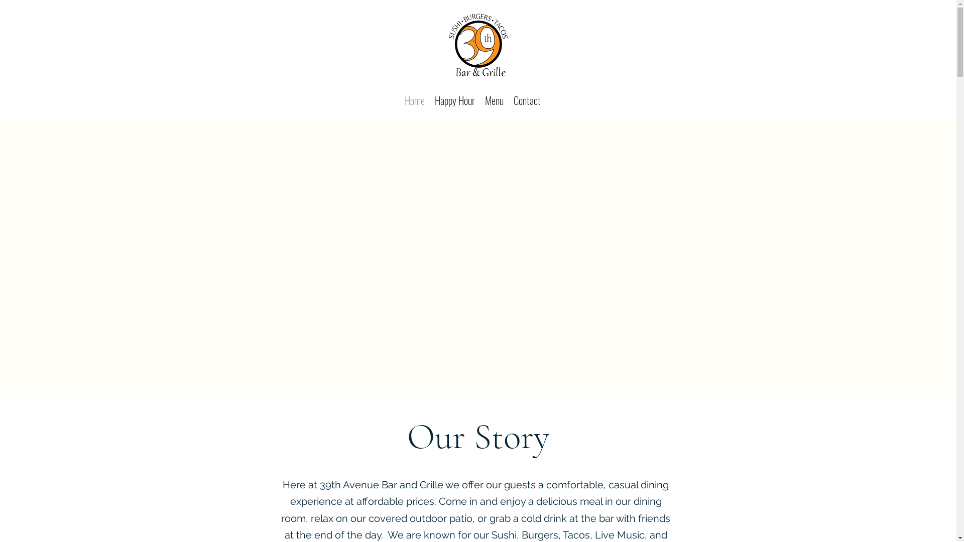 The width and height of the screenshot is (964, 542). I want to click on Happy Hour, so click(455, 98).